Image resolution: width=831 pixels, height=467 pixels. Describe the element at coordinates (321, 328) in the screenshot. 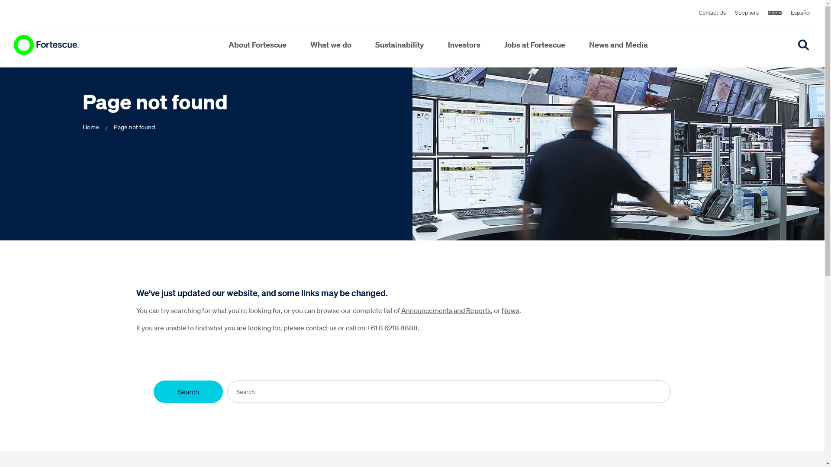

I see `contact us` at that location.